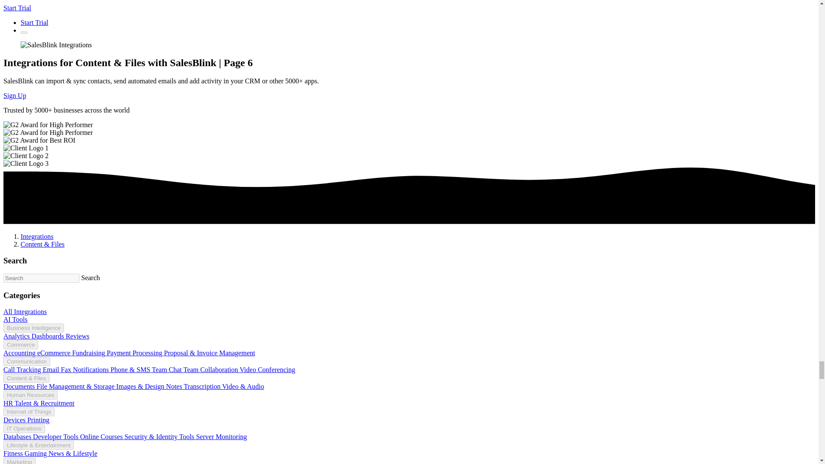 The image size is (825, 464). What do you see at coordinates (135, 353) in the screenshot?
I see `Payment Processing` at bounding box center [135, 353].